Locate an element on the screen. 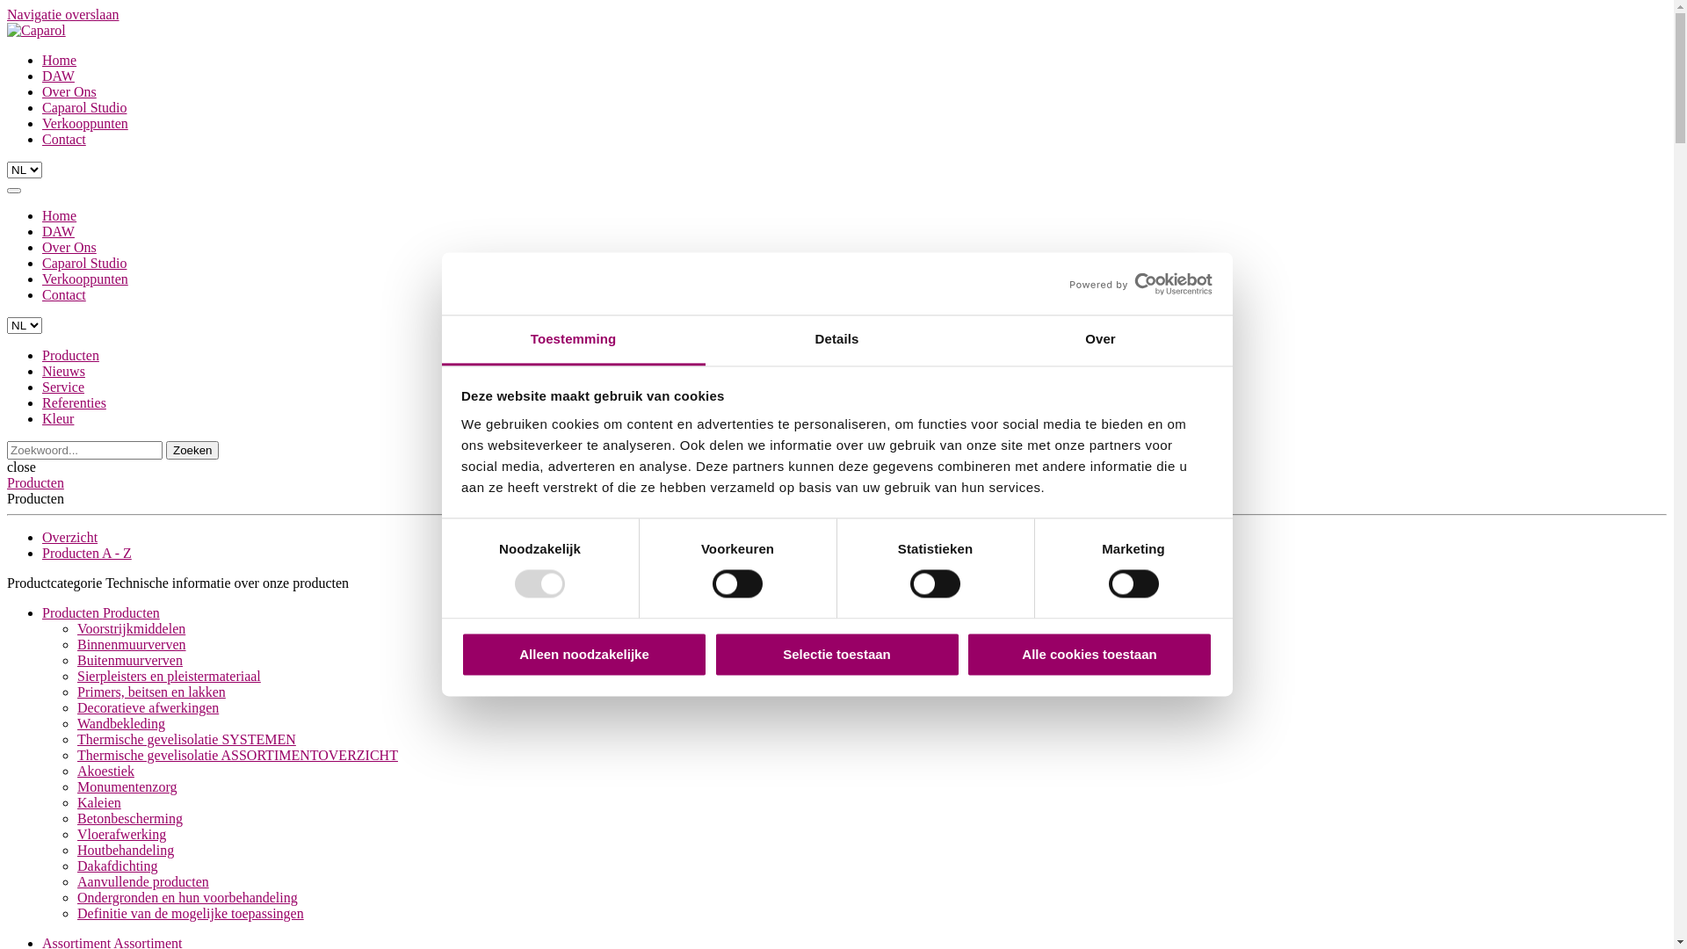 This screenshot has width=1687, height=949. Akoestiek is located at coordinates (105, 772).